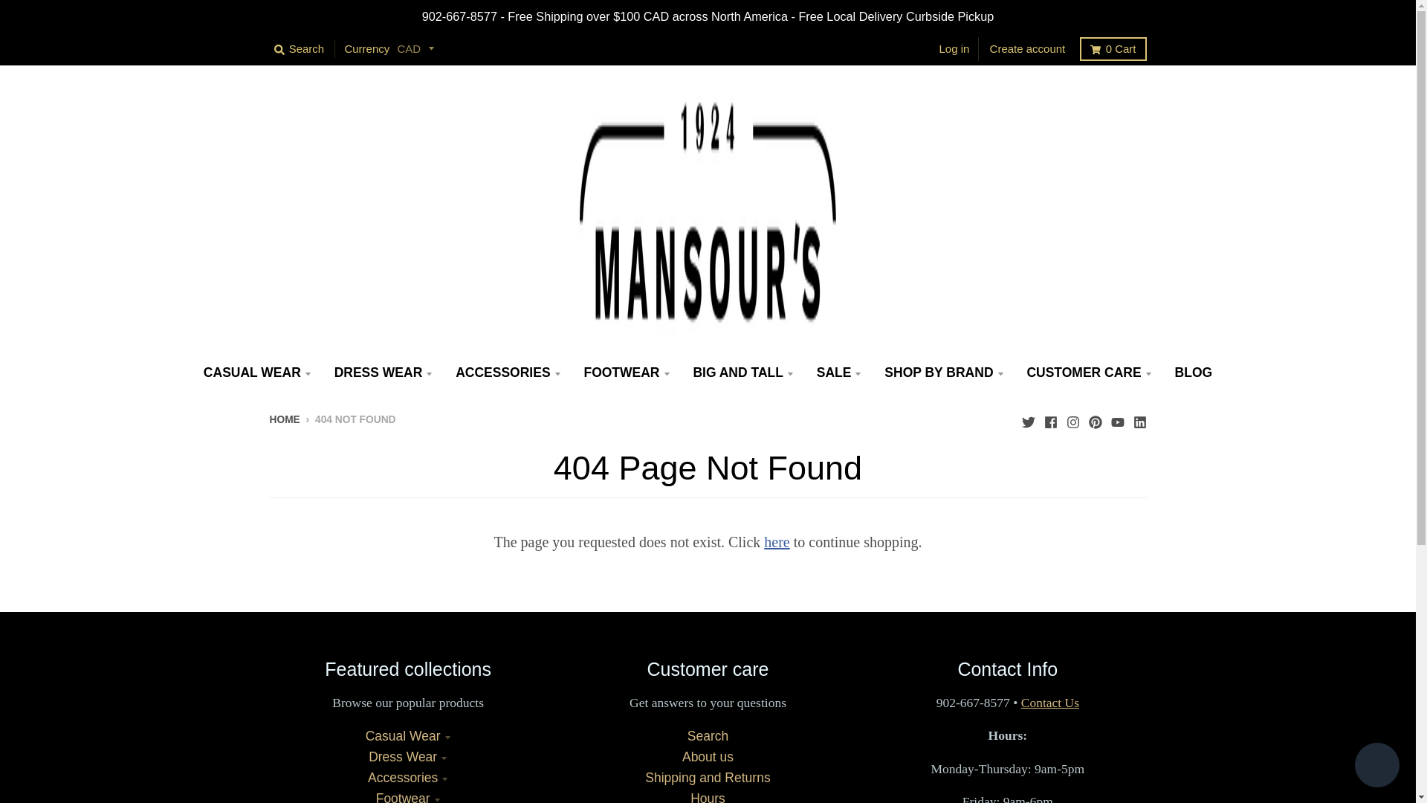  What do you see at coordinates (1094, 419) in the screenshot?
I see `Pinterest - Mansour's Menswear` at bounding box center [1094, 419].